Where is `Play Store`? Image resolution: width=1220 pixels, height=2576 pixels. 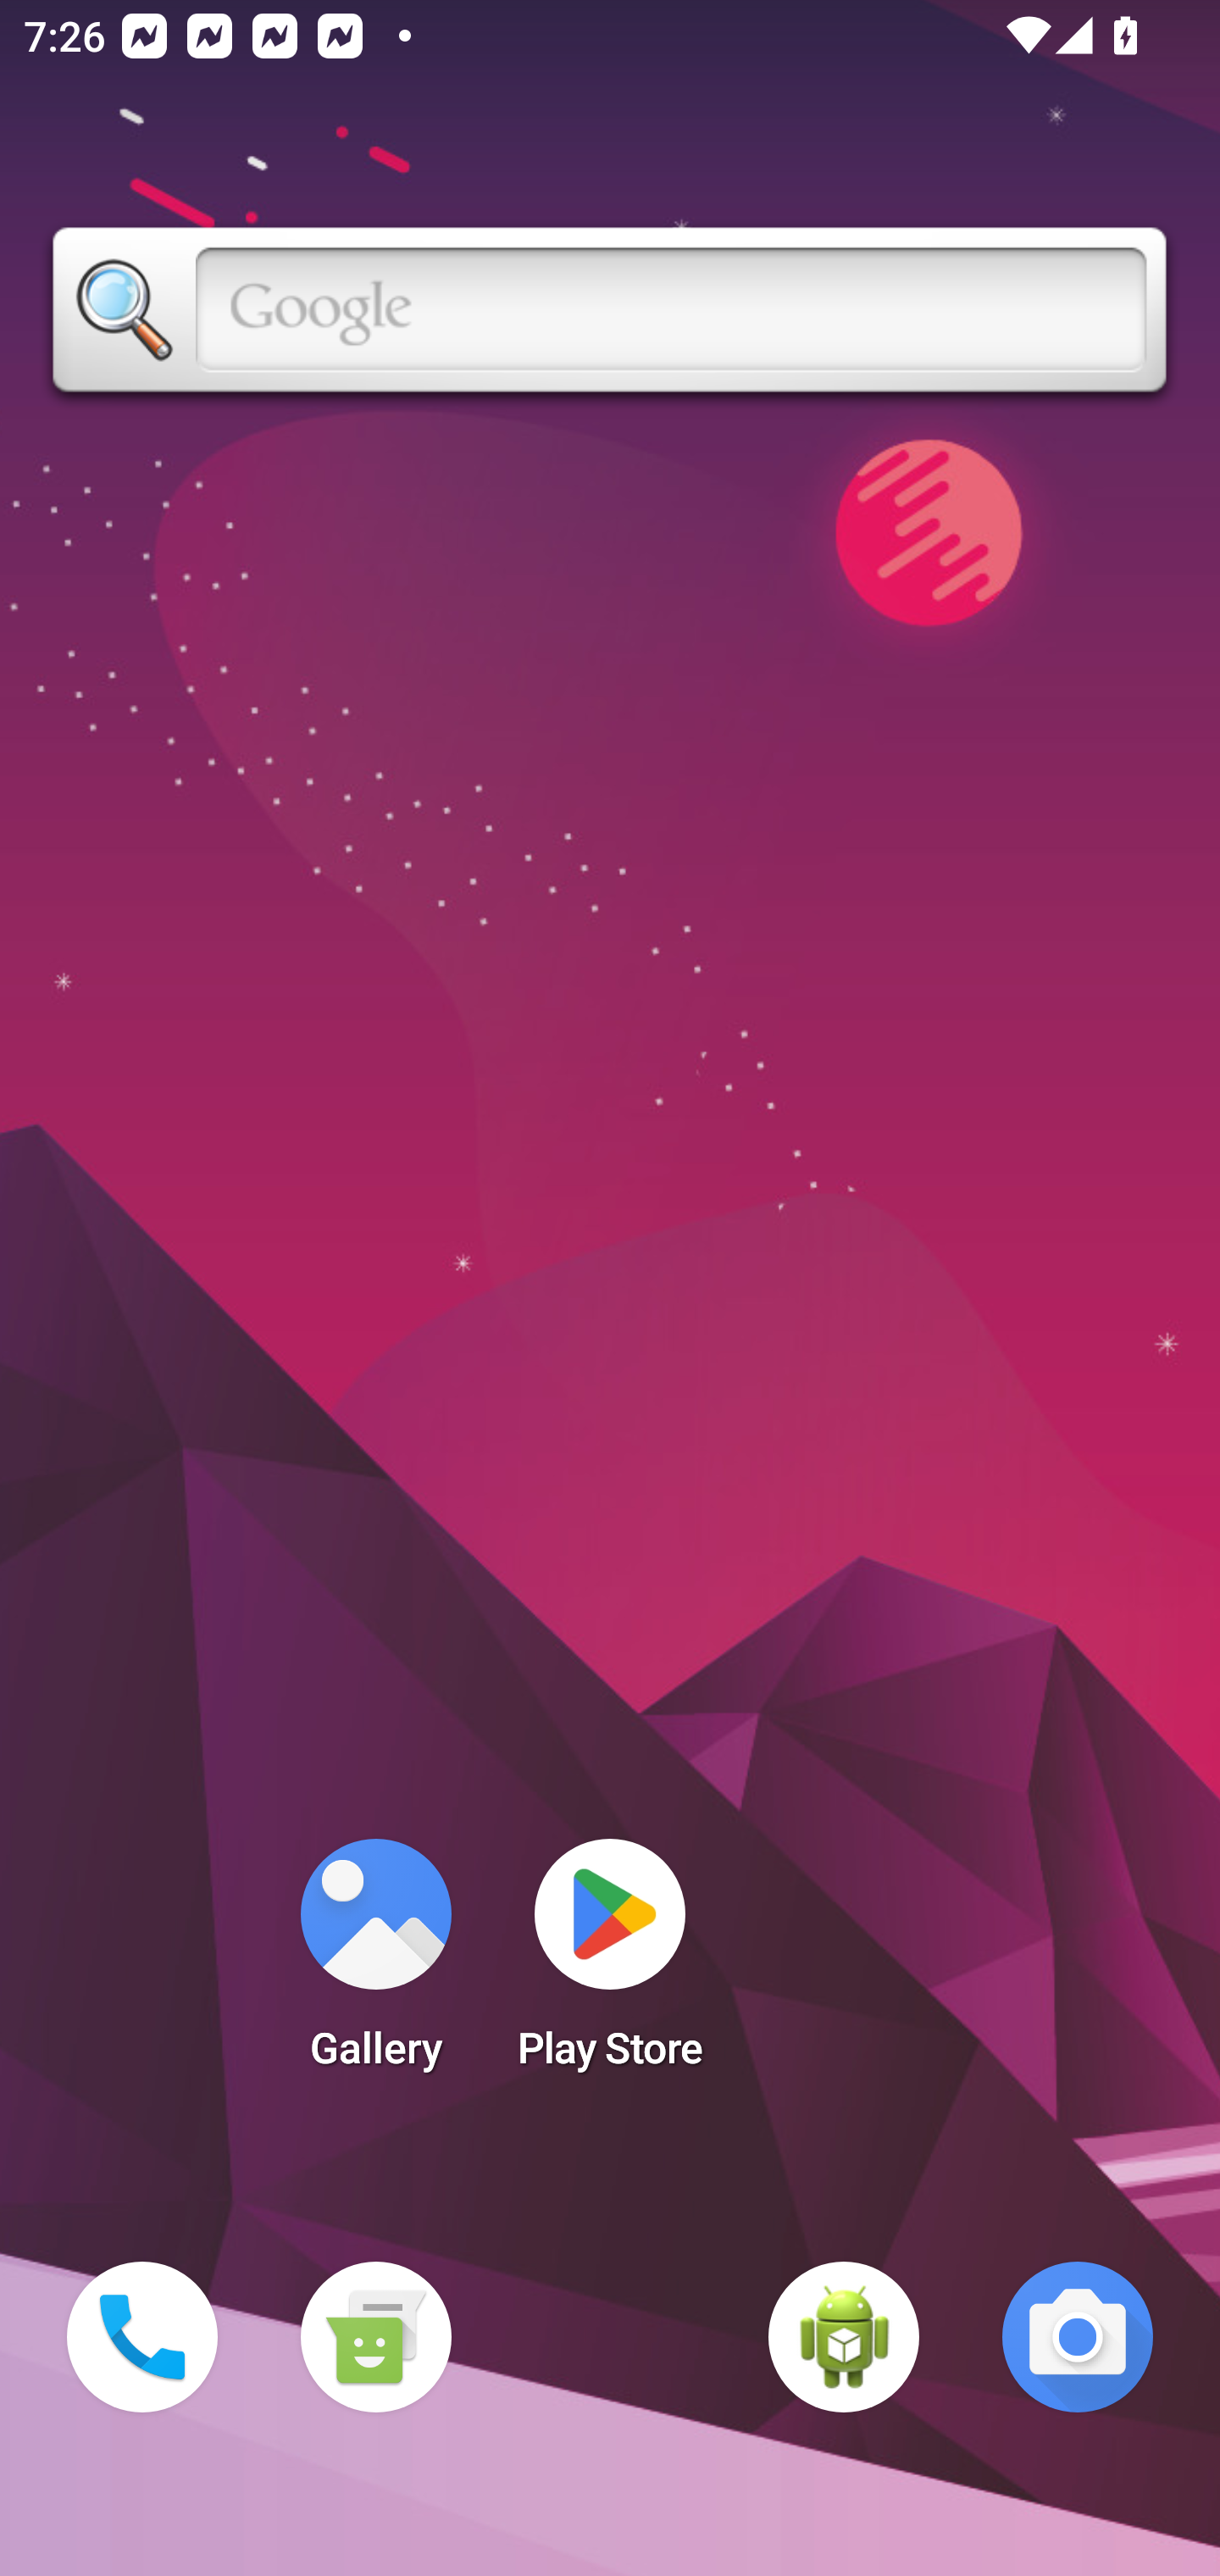 Play Store is located at coordinates (610, 1964).